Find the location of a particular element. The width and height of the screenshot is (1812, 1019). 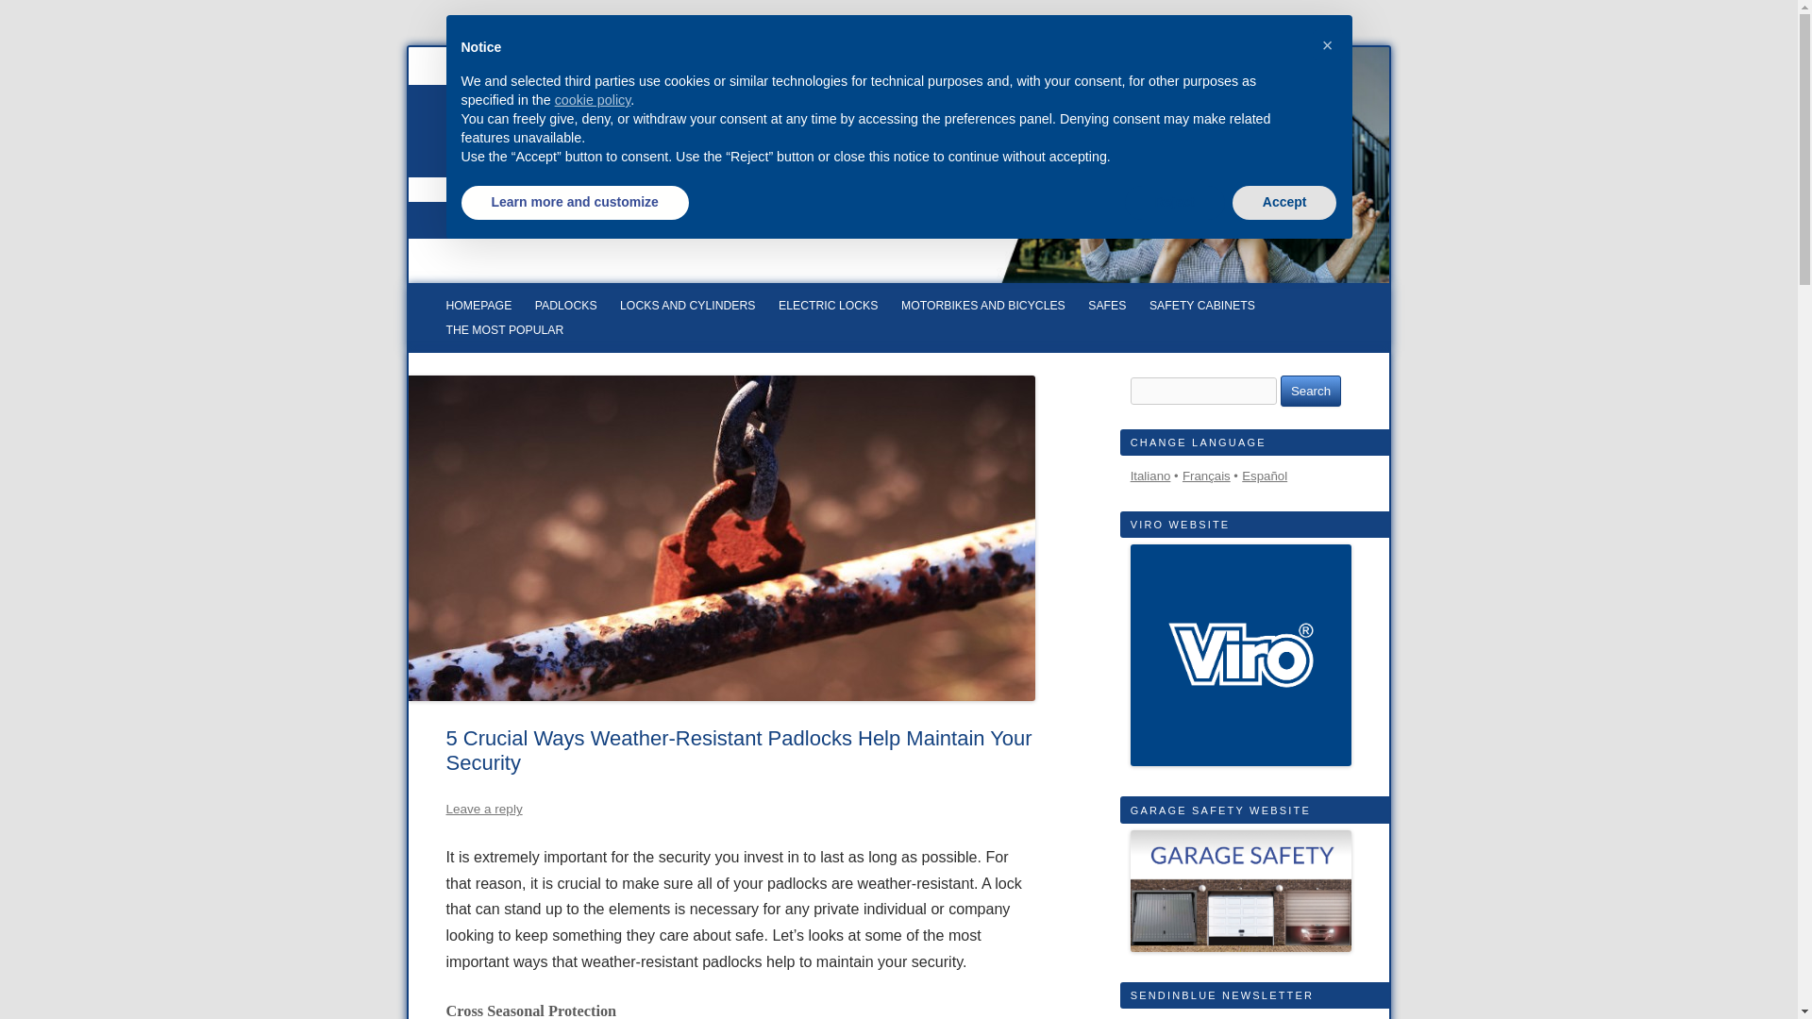

Viro Security Club is located at coordinates (733, 130).